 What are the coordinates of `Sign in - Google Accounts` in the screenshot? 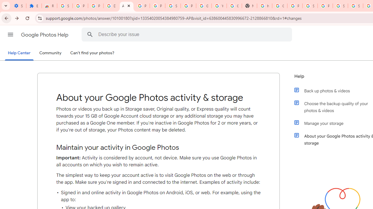 It's located at (173, 6).